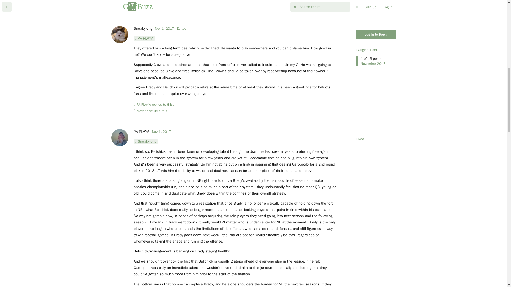 The height and width of the screenshot is (287, 511). I want to click on PA-PLAYA, so click(141, 132).